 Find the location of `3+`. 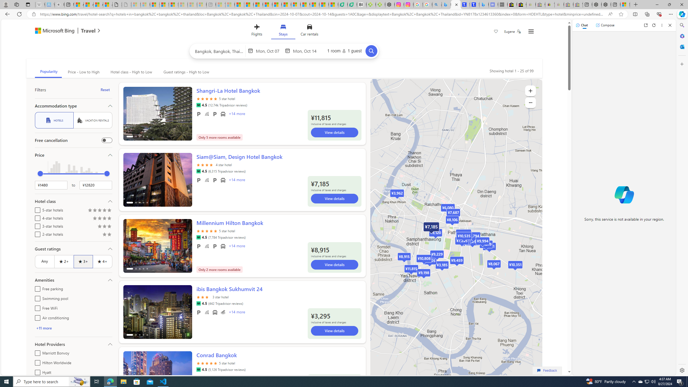

3+ is located at coordinates (83, 261).